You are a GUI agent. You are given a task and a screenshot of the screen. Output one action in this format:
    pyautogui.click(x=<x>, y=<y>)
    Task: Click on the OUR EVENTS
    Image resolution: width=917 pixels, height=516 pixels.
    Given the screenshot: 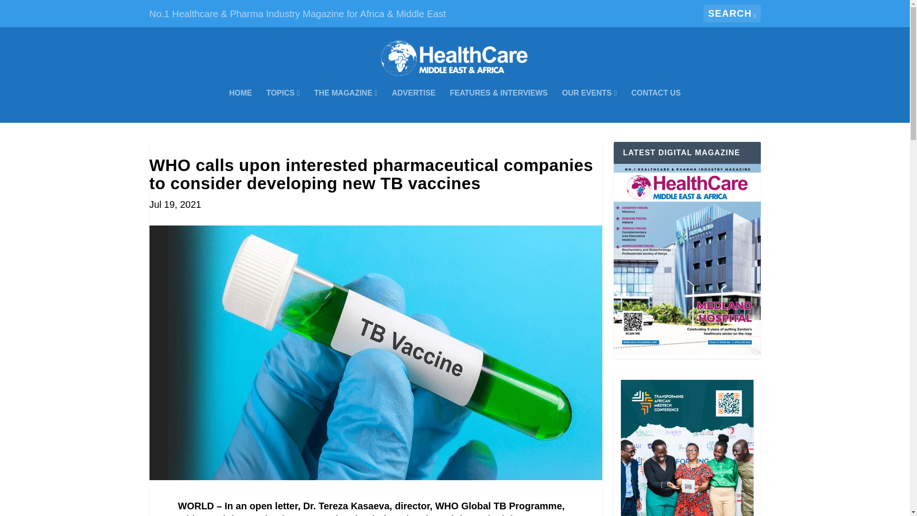 What is the action you would take?
    pyautogui.click(x=589, y=106)
    